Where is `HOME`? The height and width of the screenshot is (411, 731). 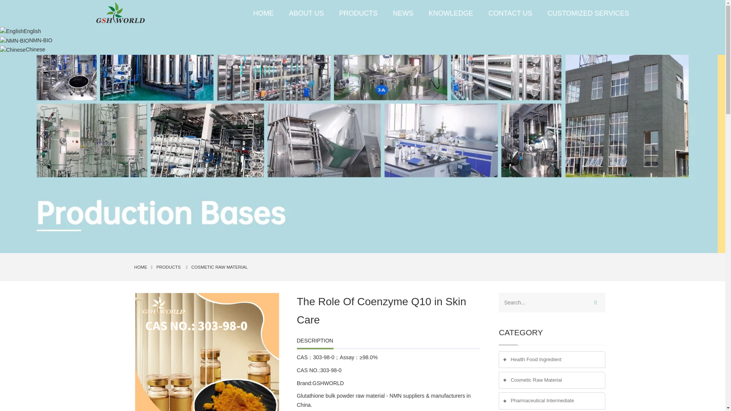
HOME is located at coordinates (142, 267).